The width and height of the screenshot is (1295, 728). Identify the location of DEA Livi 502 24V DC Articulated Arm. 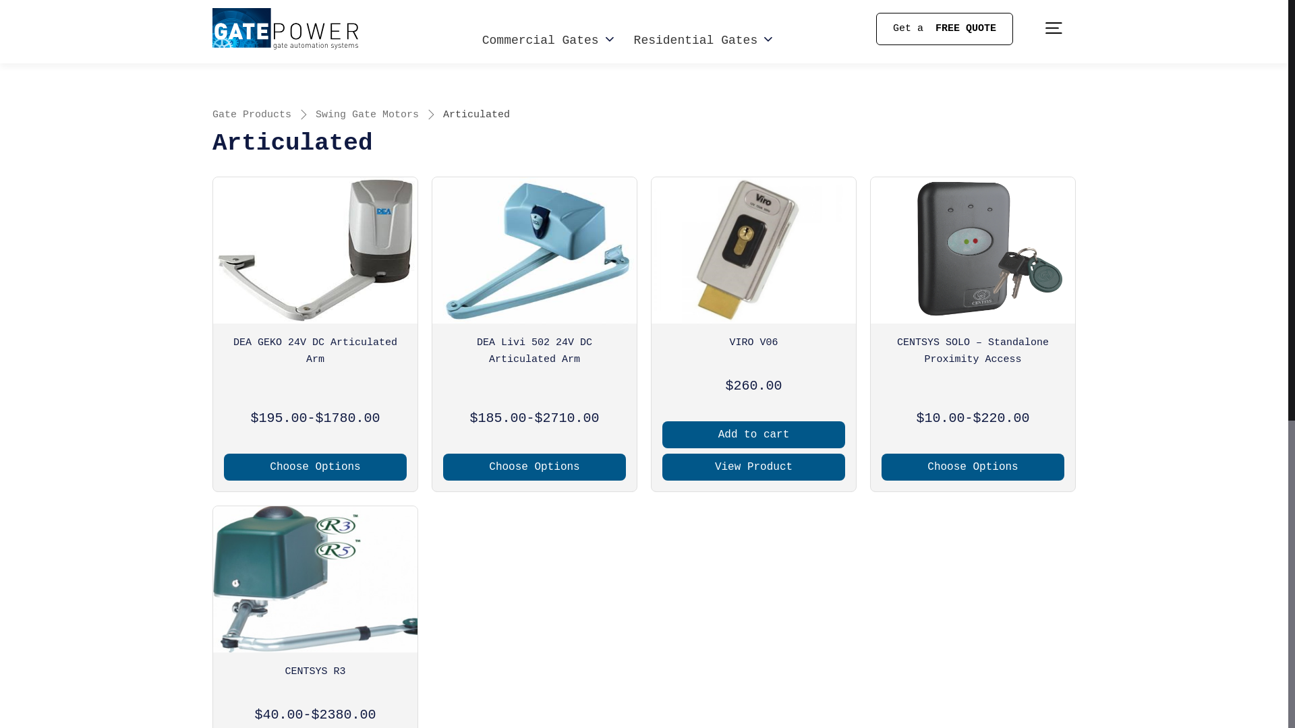
(534, 352).